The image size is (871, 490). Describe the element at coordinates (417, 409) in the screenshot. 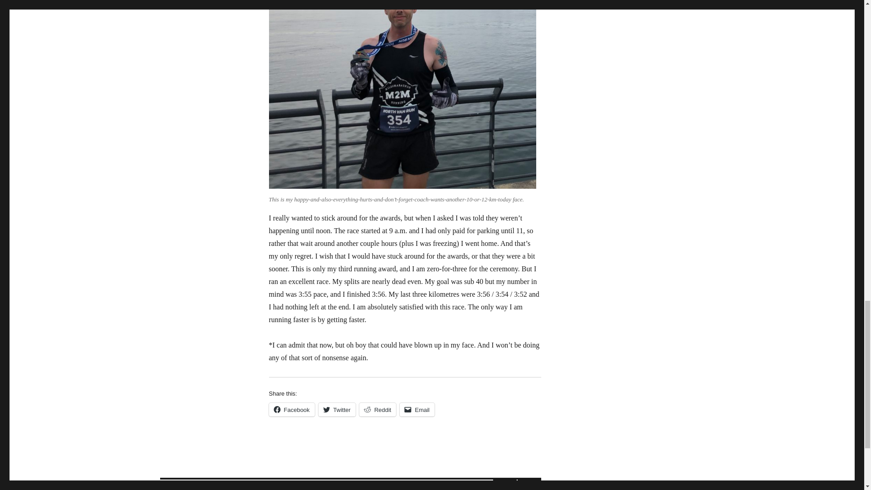

I see `Twitter` at that location.